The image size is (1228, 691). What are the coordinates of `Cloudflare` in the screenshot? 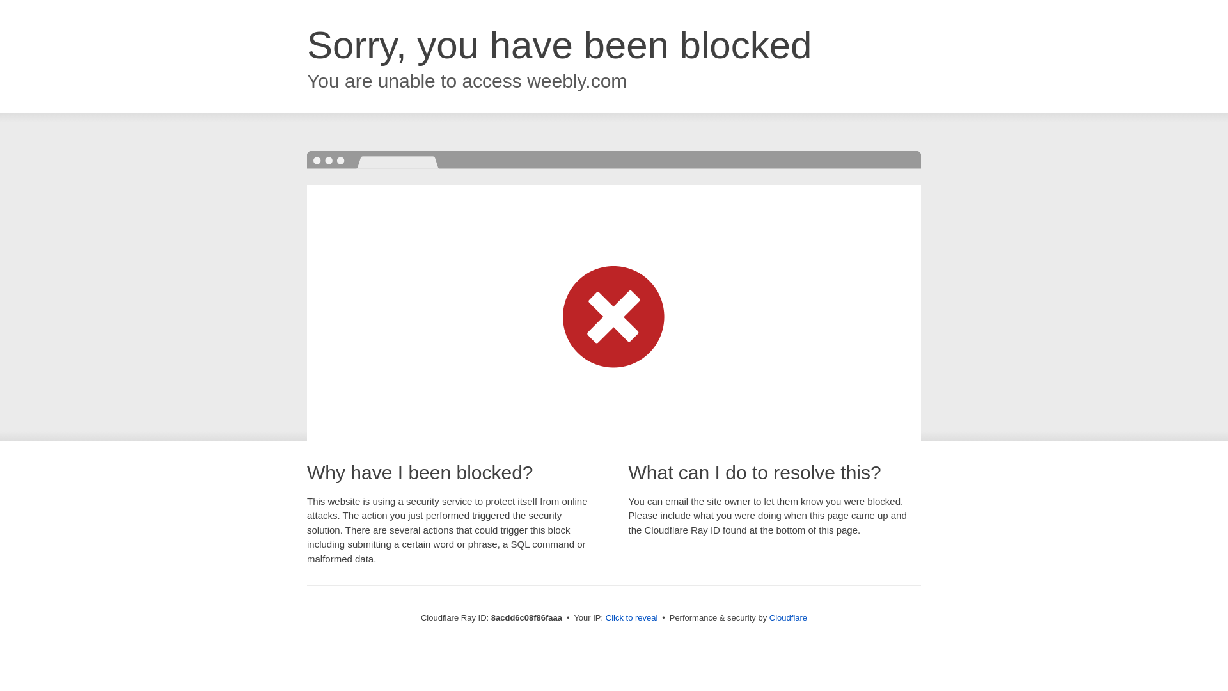 It's located at (788, 617).